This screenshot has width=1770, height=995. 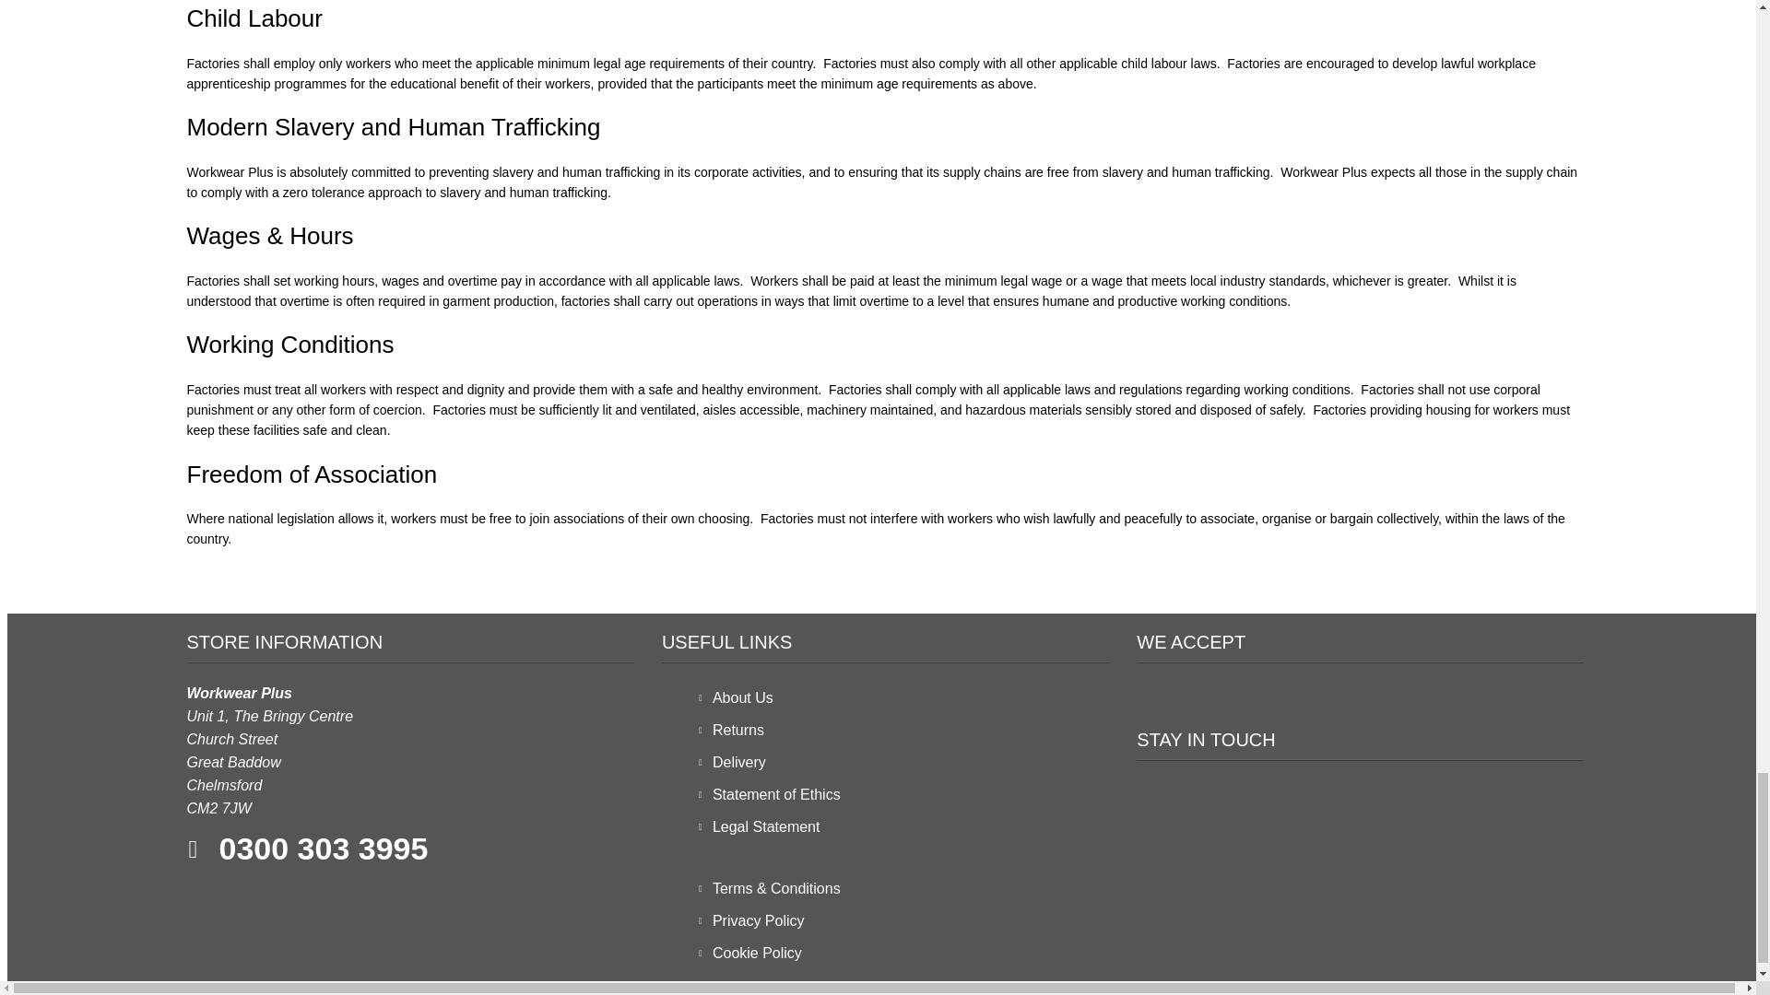 What do you see at coordinates (750, 953) in the screenshot?
I see `Cookie Policy` at bounding box center [750, 953].